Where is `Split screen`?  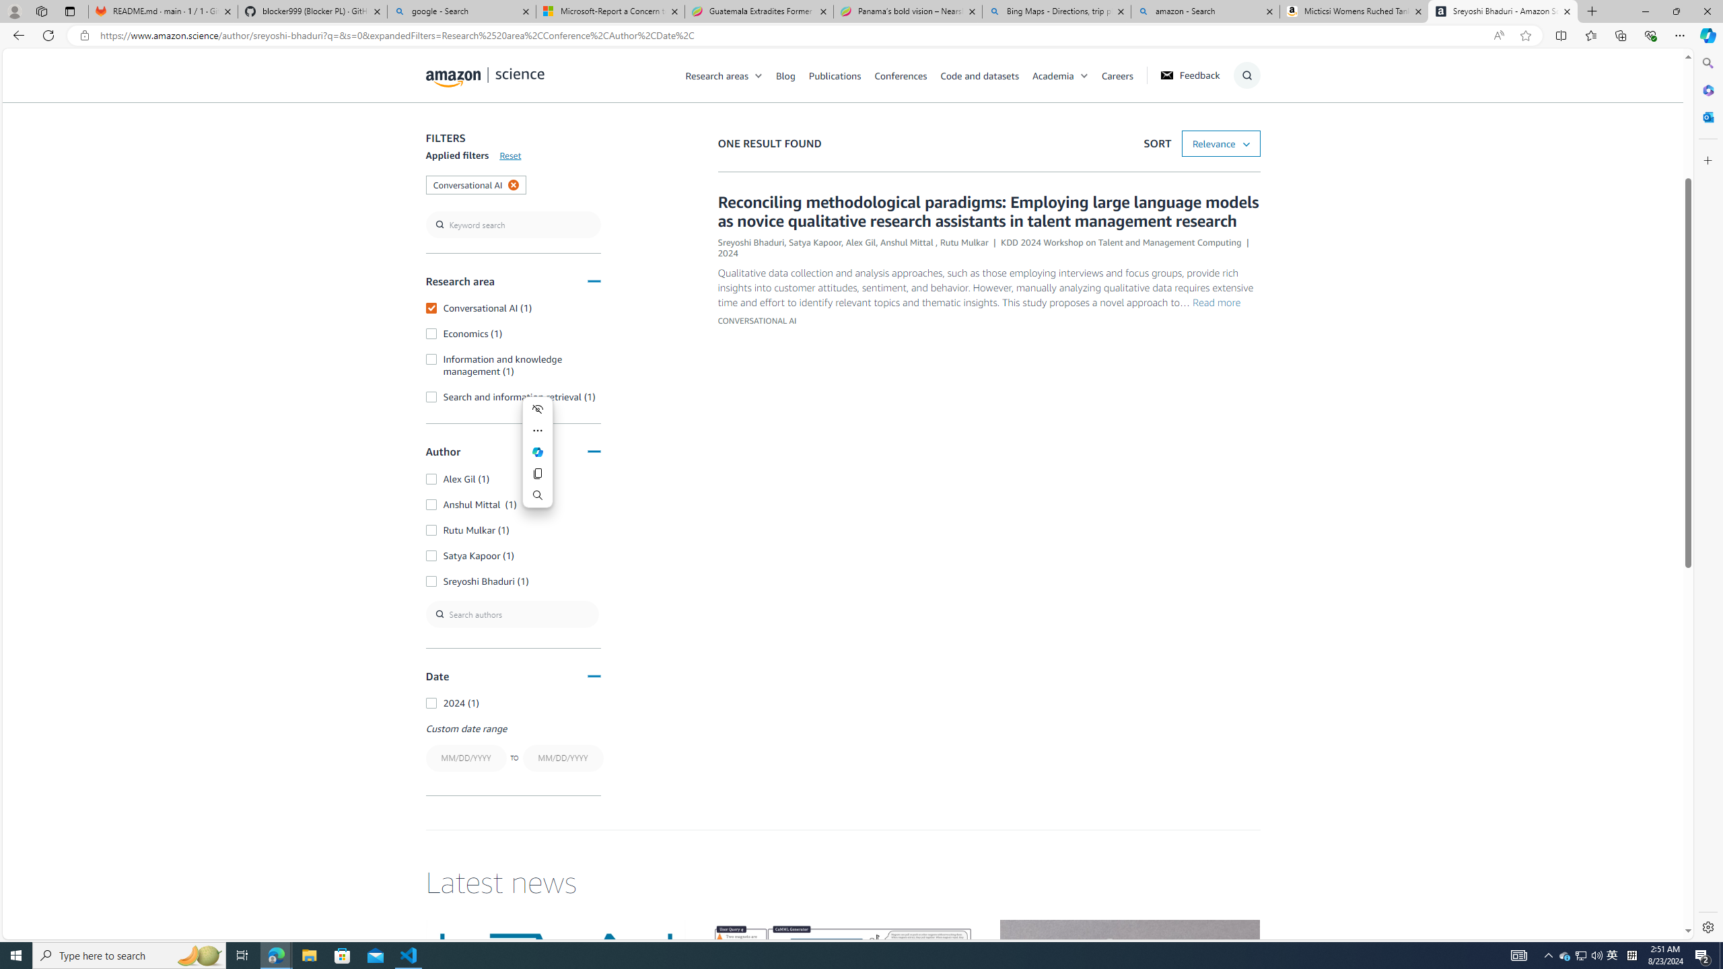
Split screen is located at coordinates (1560, 35).